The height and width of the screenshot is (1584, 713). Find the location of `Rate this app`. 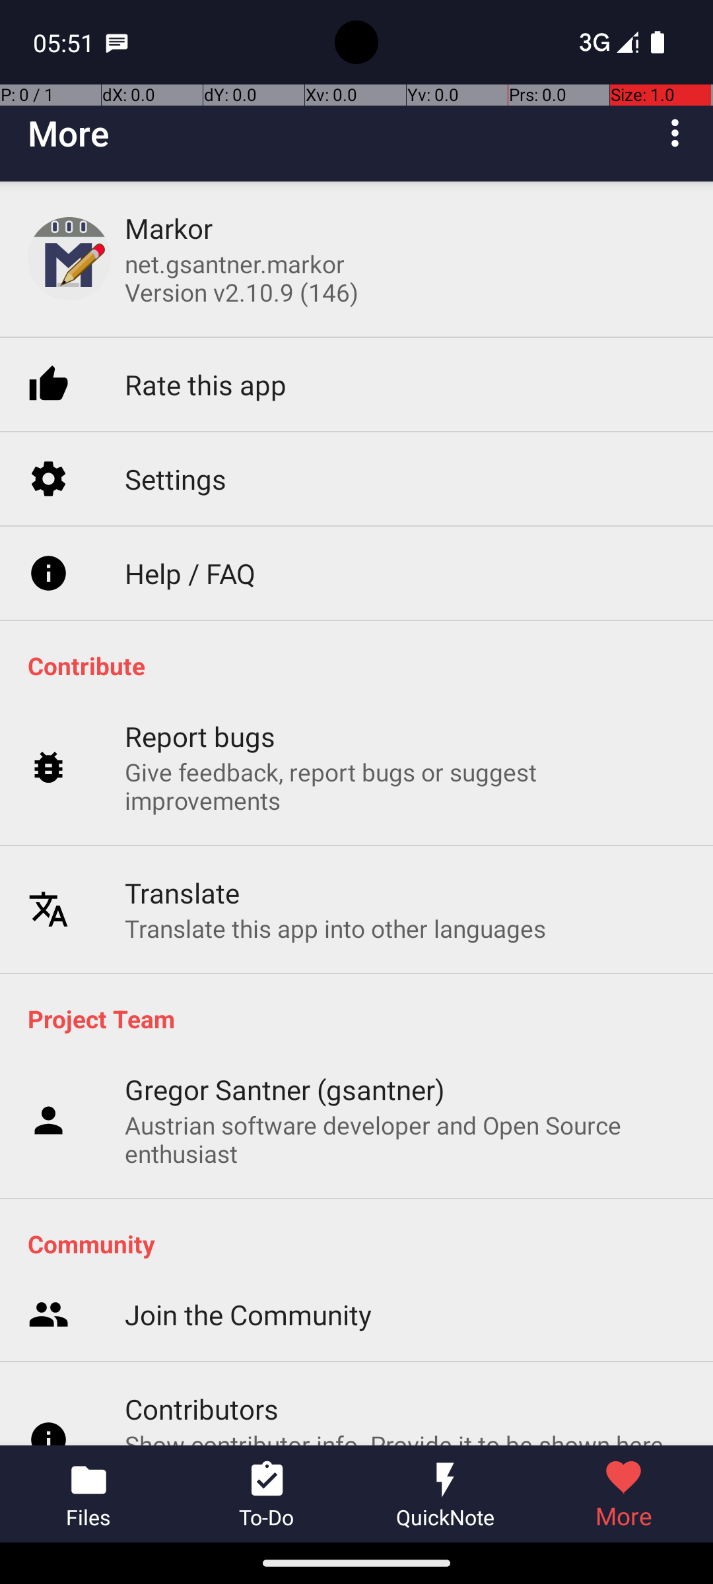

Rate this app is located at coordinates (206, 384).